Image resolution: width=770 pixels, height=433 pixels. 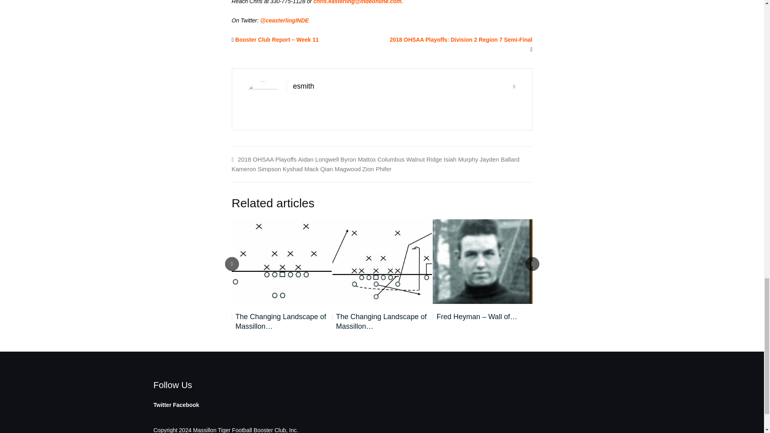 I want to click on 2018 OHSAA Playoffs: Division 2 Region 7 Semi-Final, so click(x=461, y=39).